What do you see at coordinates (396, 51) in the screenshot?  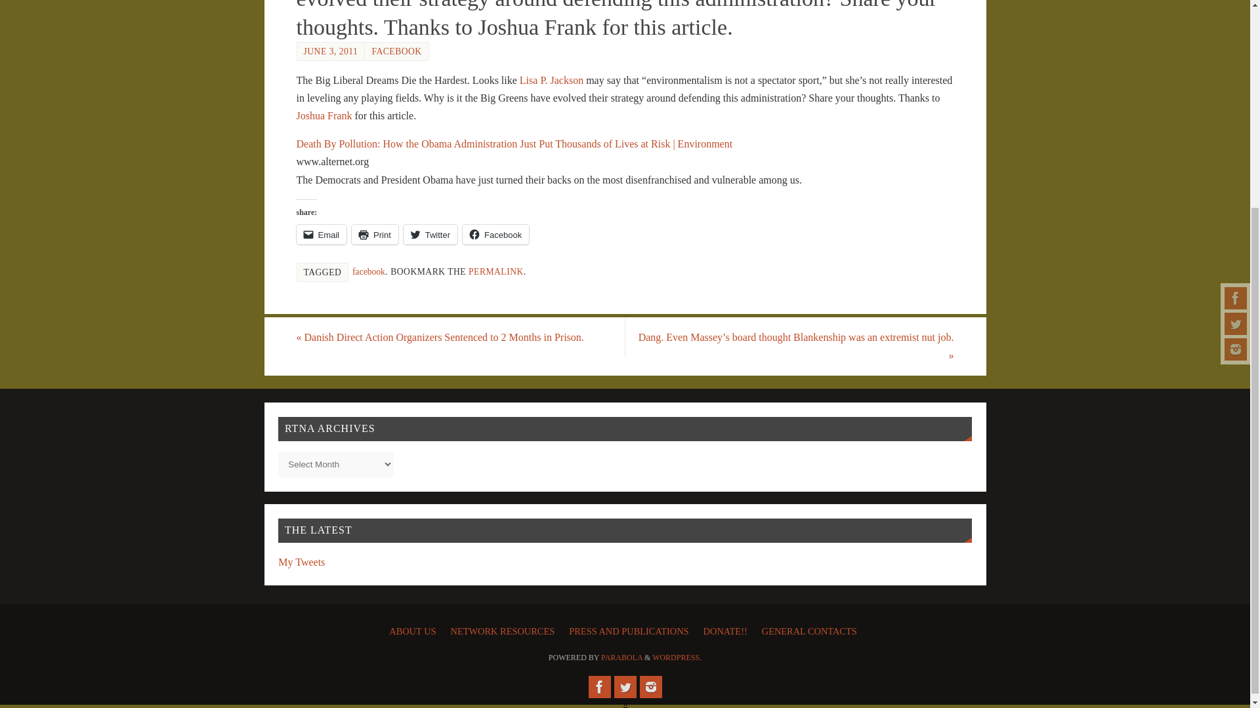 I see `FACEBOOK` at bounding box center [396, 51].